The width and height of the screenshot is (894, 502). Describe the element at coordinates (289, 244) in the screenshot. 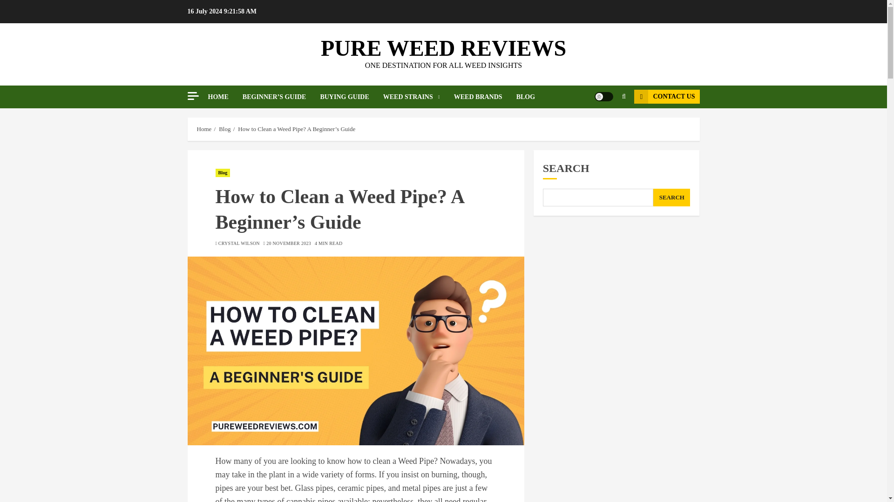

I see `20 NOVEMBER 2023` at that location.